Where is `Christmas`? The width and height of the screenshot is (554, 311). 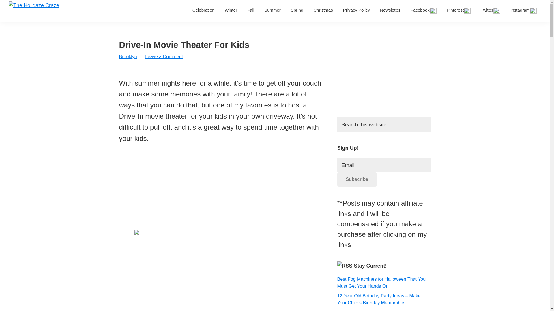
Christmas is located at coordinates (323, 10).